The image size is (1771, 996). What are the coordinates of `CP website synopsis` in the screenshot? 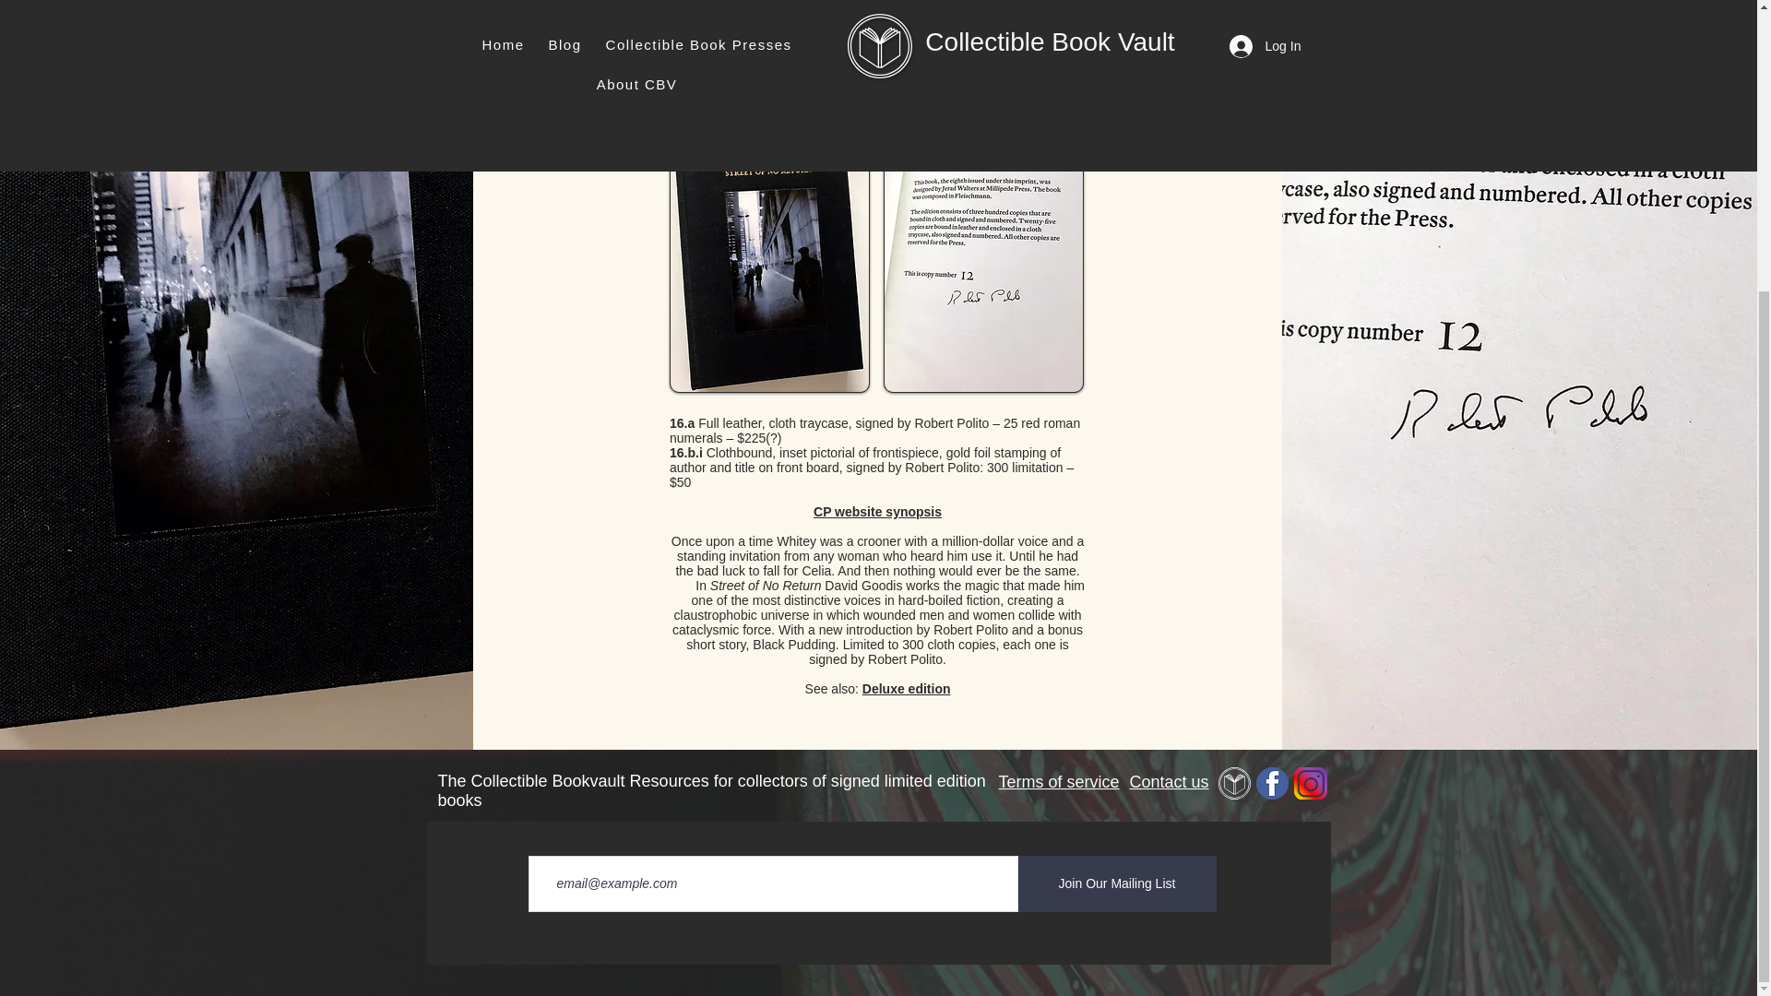 It's located at (877, 511).